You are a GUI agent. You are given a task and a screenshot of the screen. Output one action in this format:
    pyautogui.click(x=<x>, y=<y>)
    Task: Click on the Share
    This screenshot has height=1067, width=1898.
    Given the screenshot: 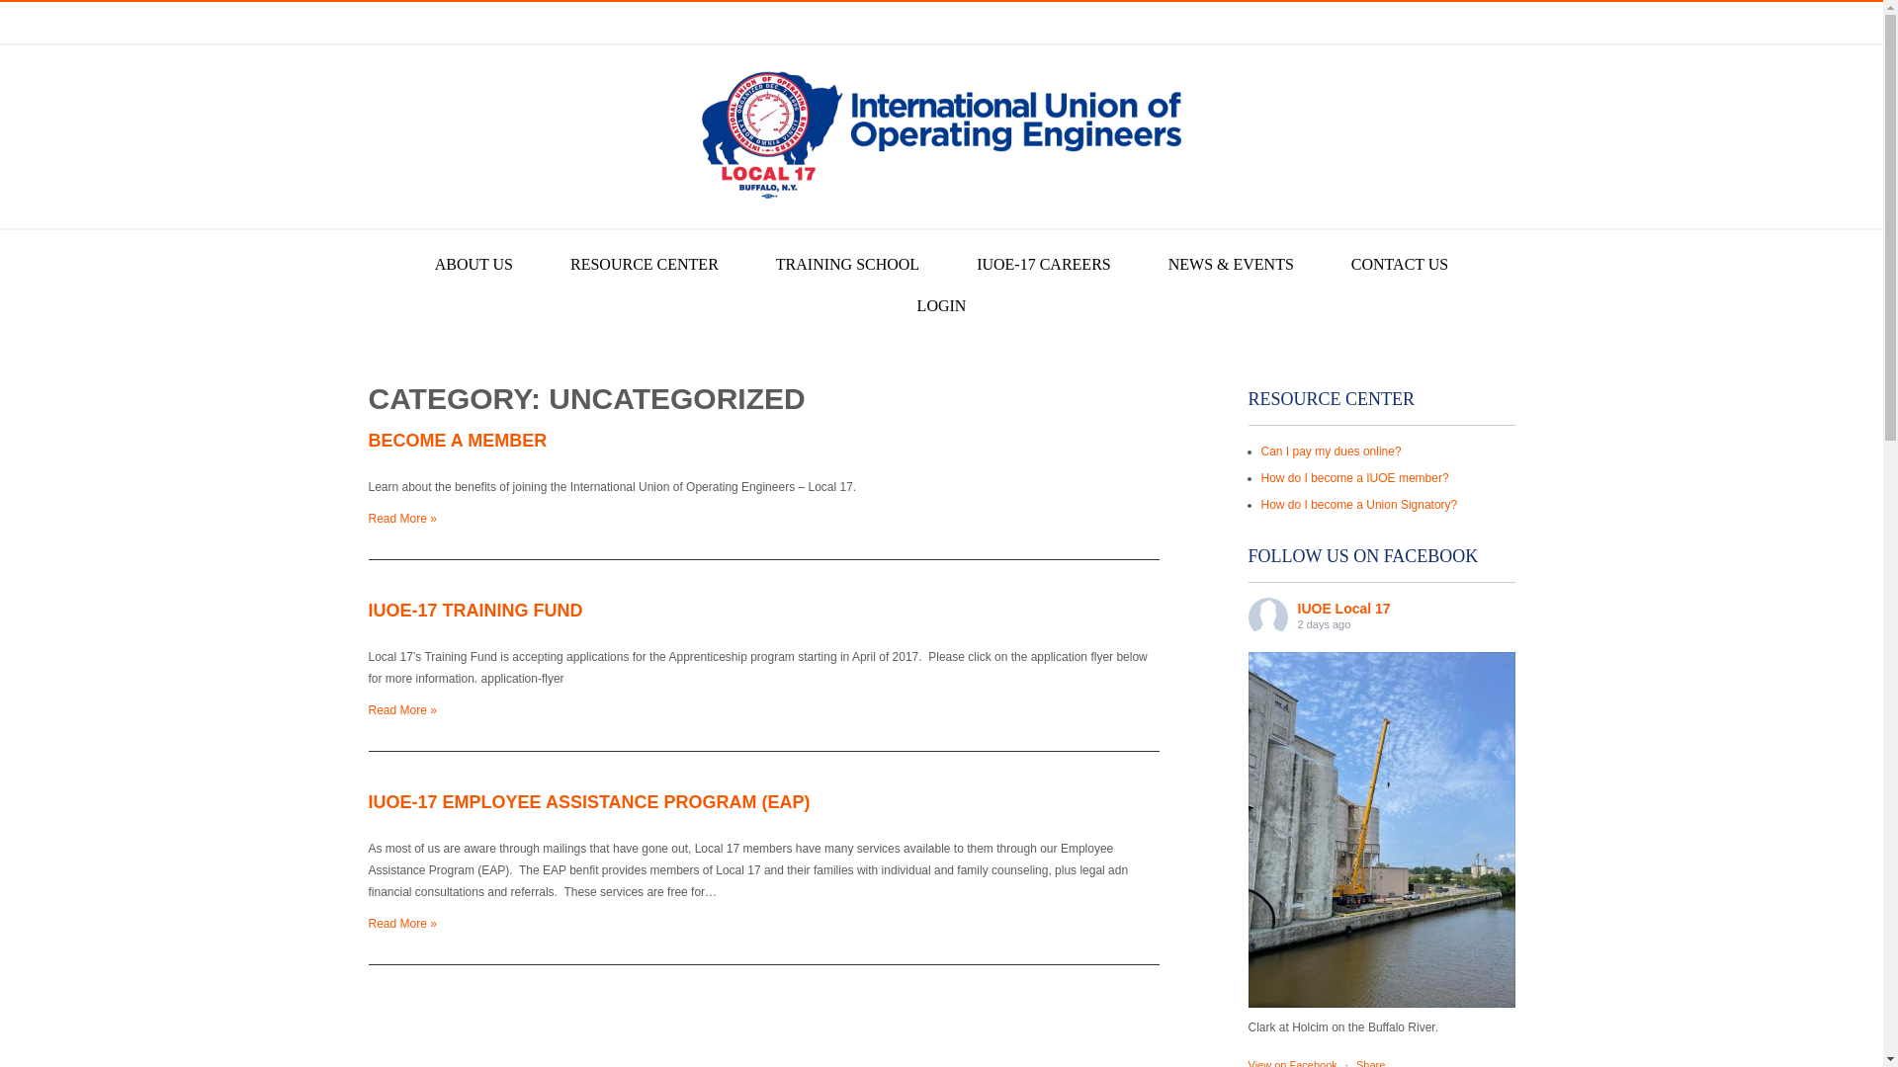 What is the action you would take?
    pyautogui.click(x=1370, y=1063)
    